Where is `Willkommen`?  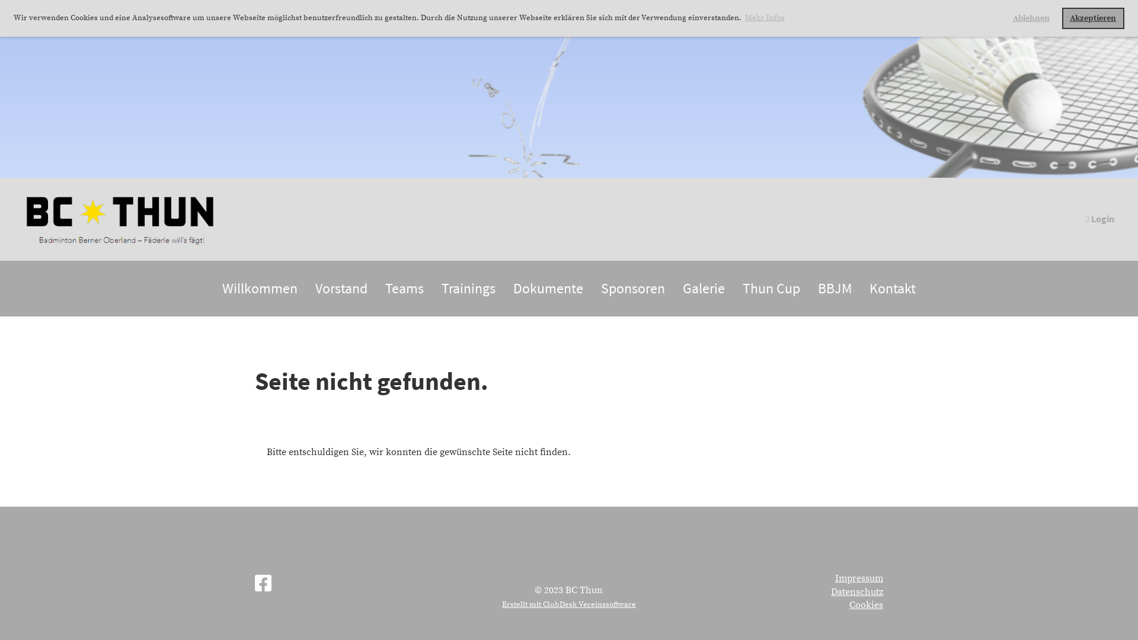 Willkommen is located at coordinates (260, 289).